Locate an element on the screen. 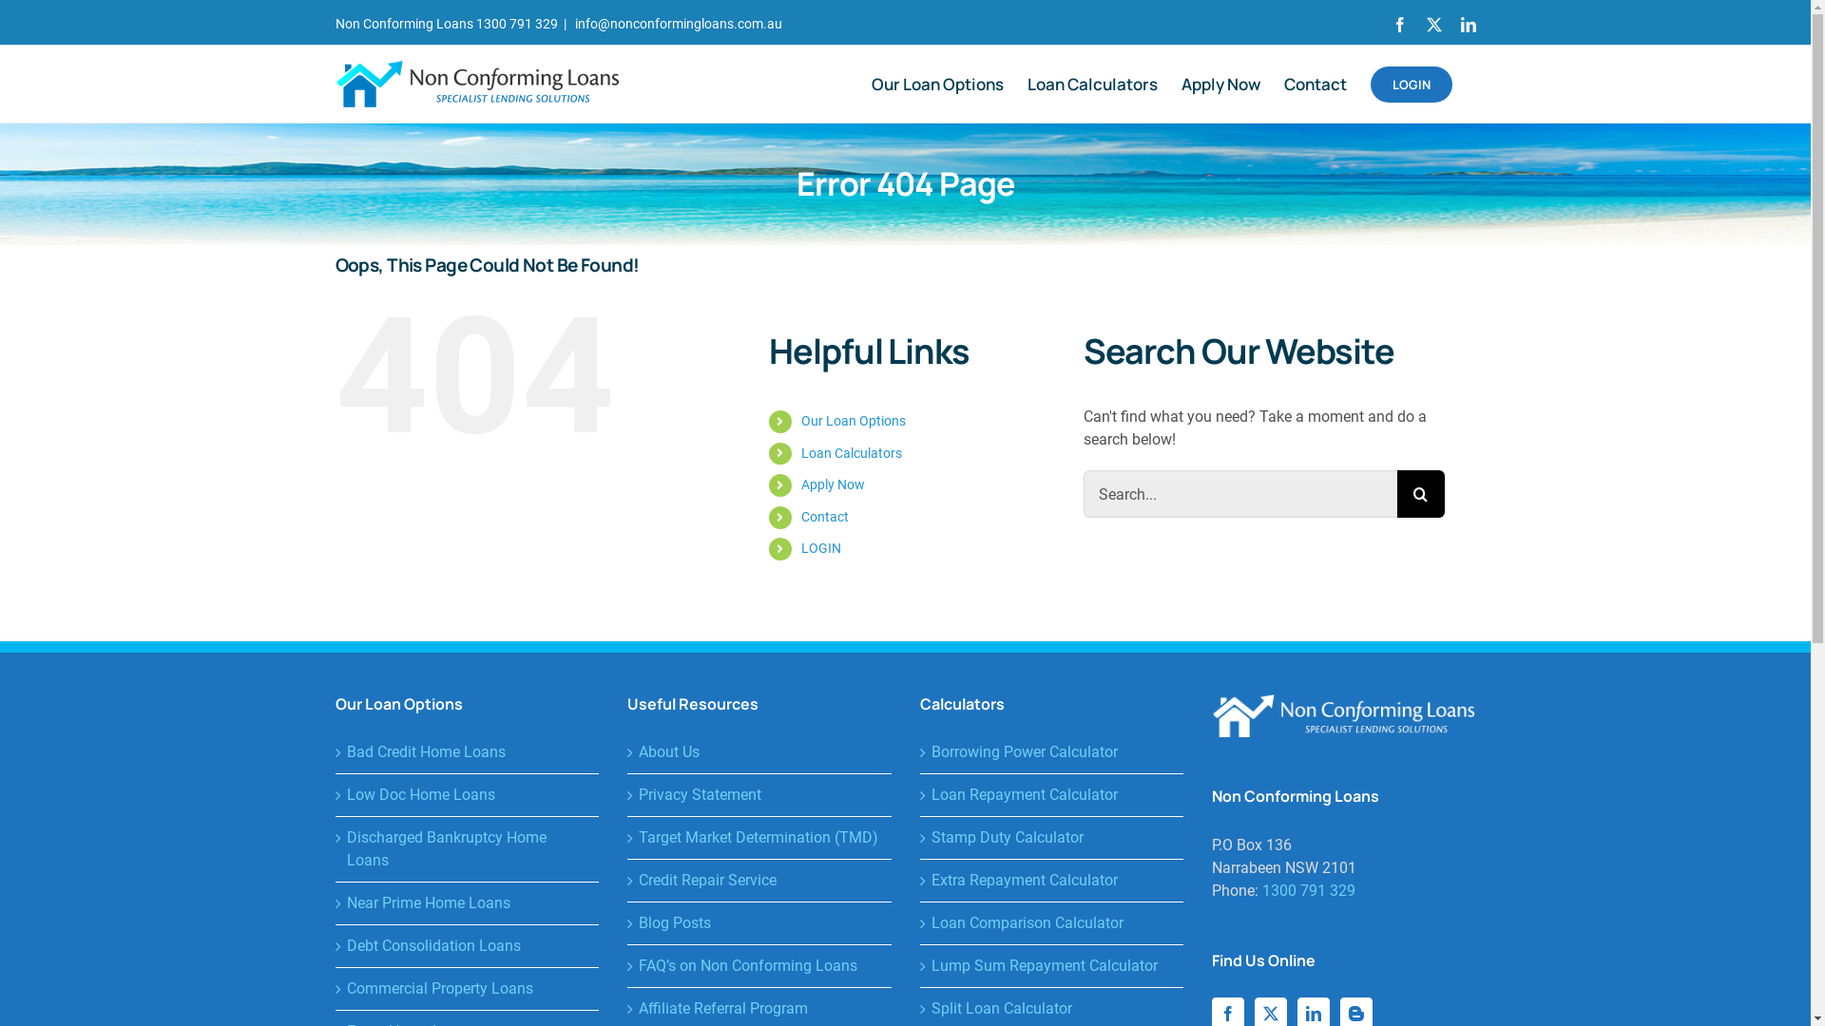  Blog Posts is located at coordinates (760, 923).